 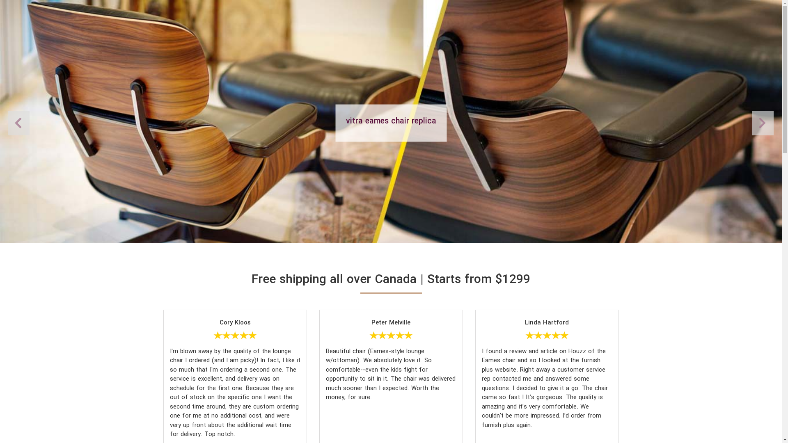 I want to click on Next, so click(x=19, y=123).